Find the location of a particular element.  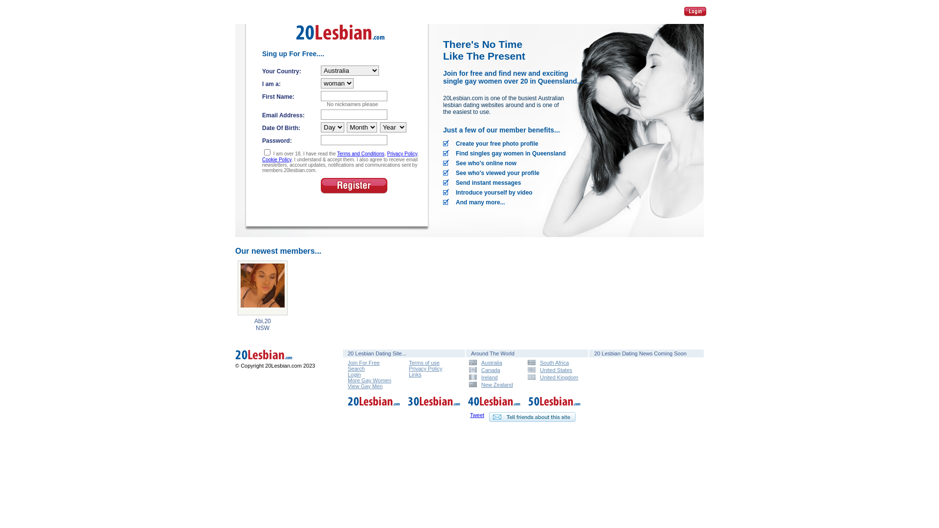

20 Lesbian Dating Australia is located at coordinates (279, 361).